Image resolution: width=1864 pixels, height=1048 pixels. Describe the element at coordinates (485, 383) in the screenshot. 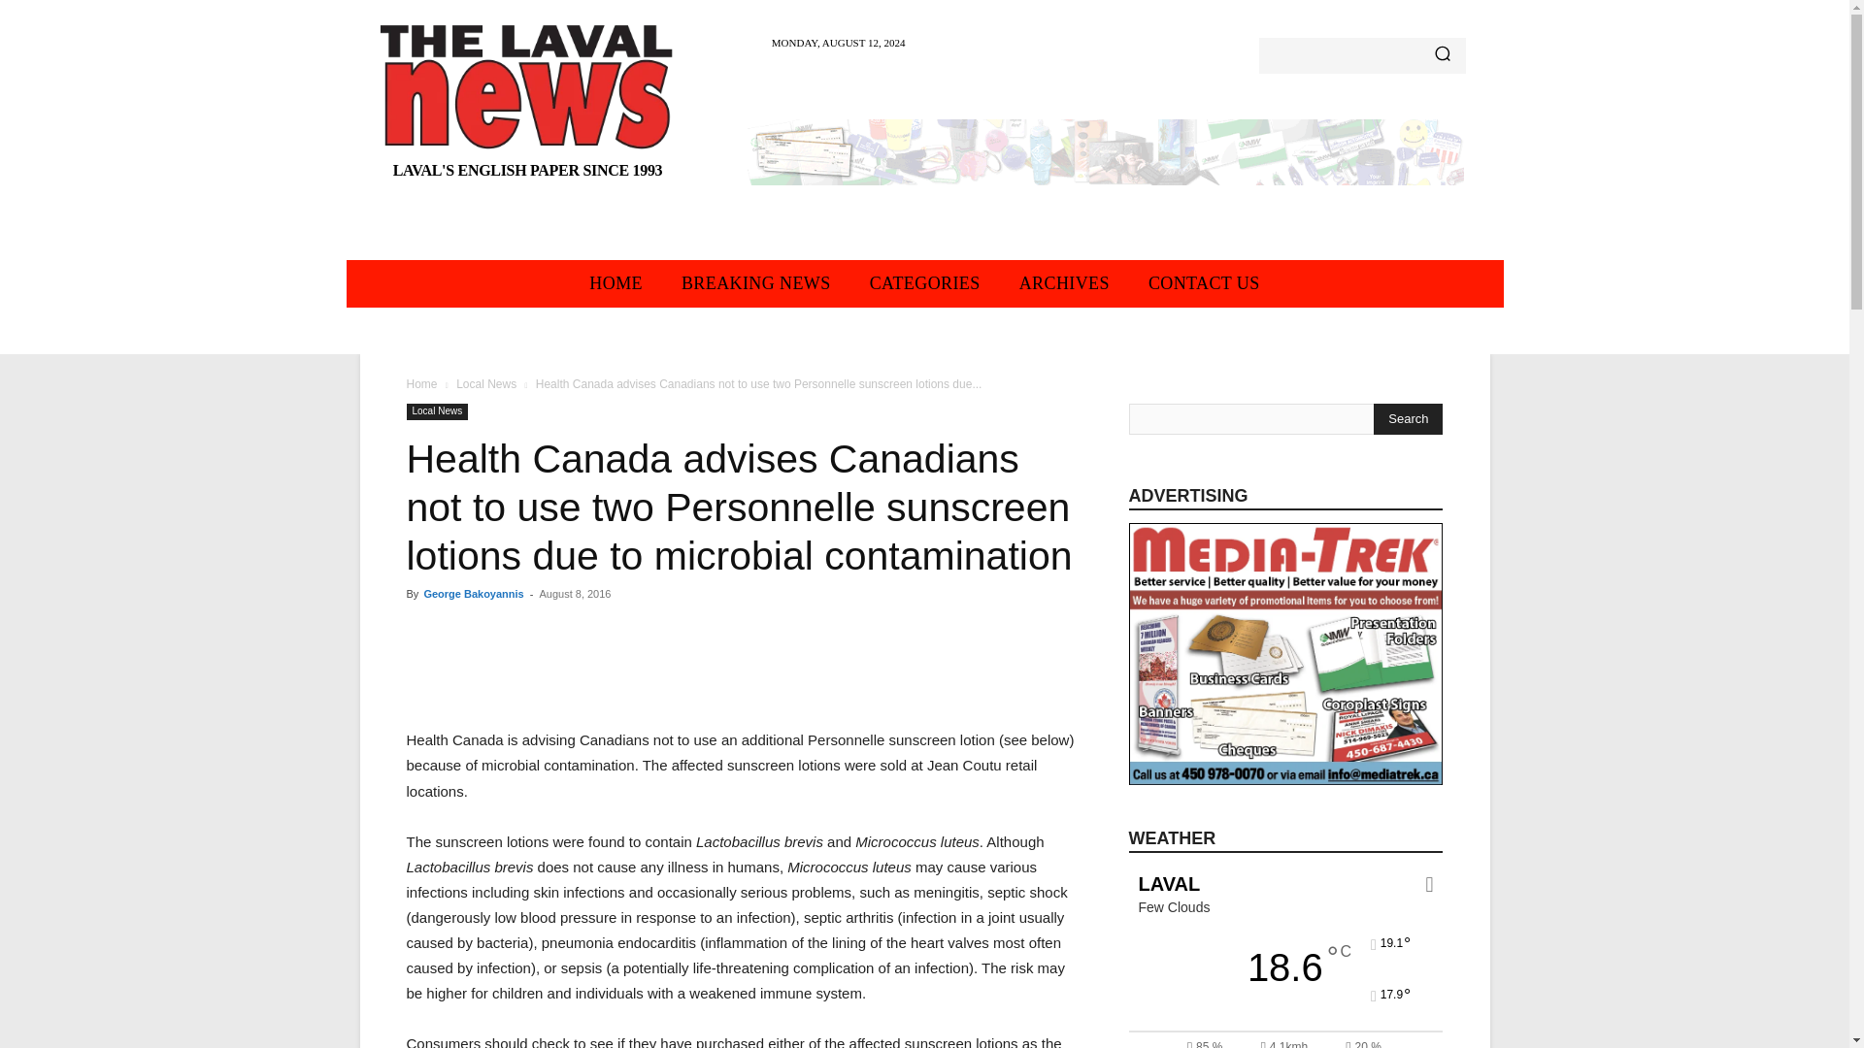

I see `View all posts in Local News` at that location.